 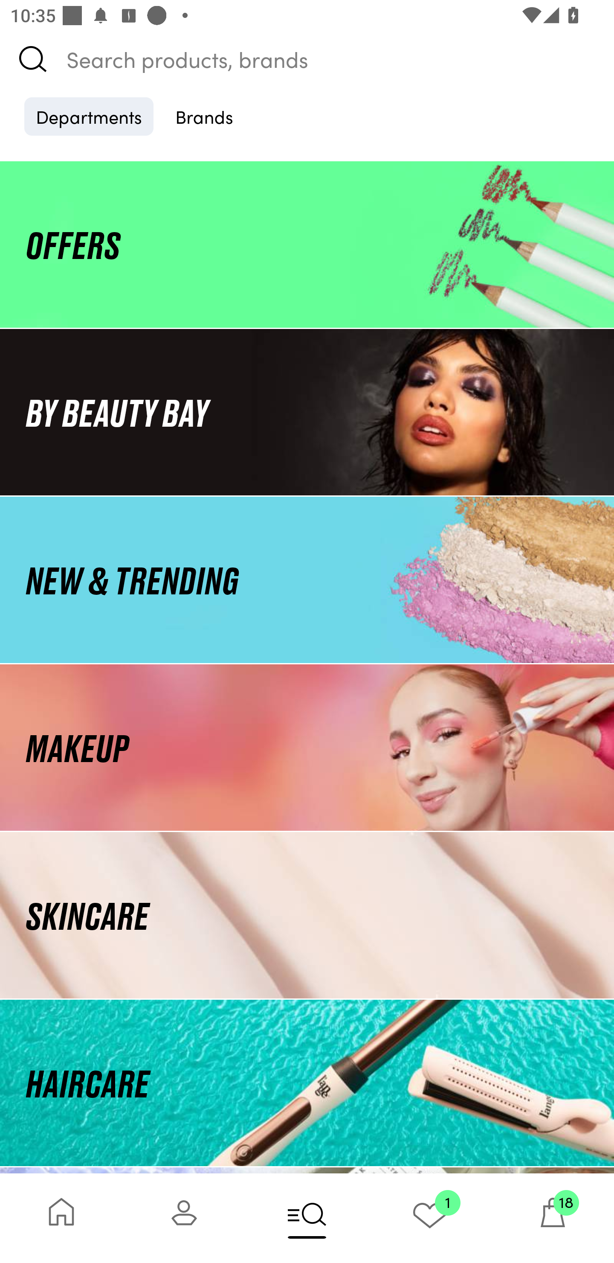 What do you see at coordinates (89, 116) in the screenshot?
I see `Departments` at bounding box center [89, 116].